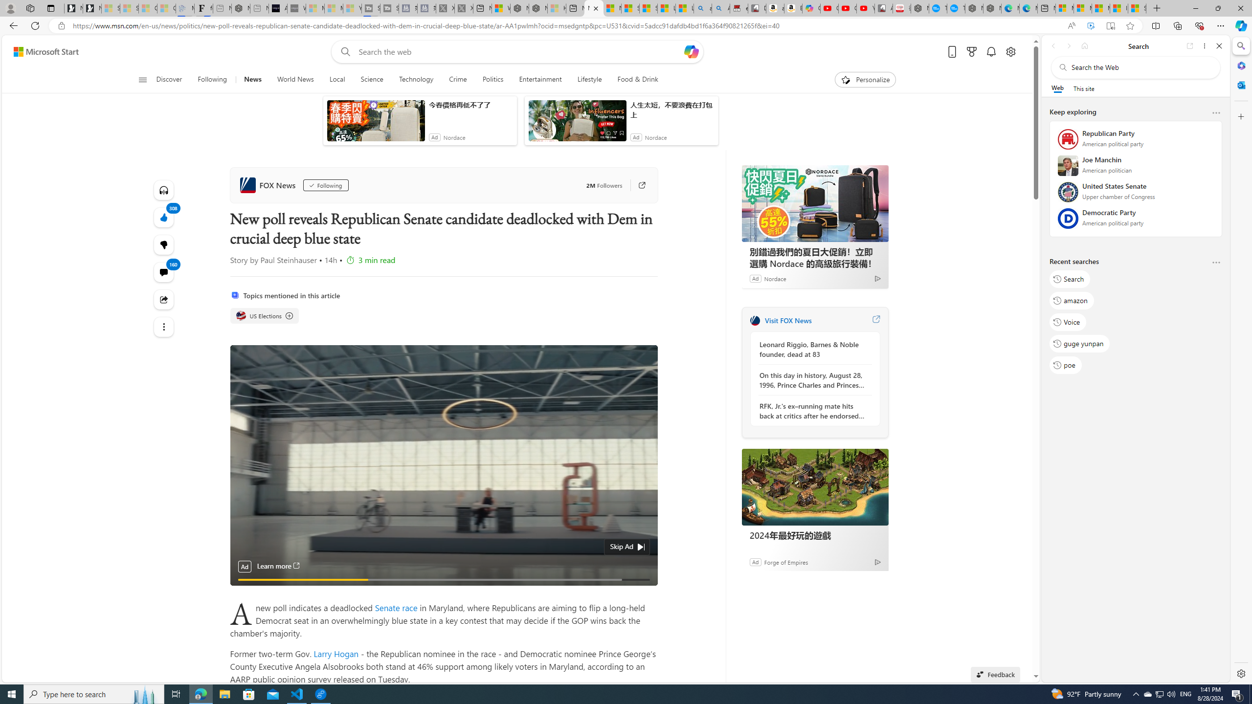 The width and height of the screenshot is (1252, 704). What do you see at coordinates (845, 79) in the screenshot?
I see `To get missing image descriptions, open the context menu.` at bounding box center [845, 79].